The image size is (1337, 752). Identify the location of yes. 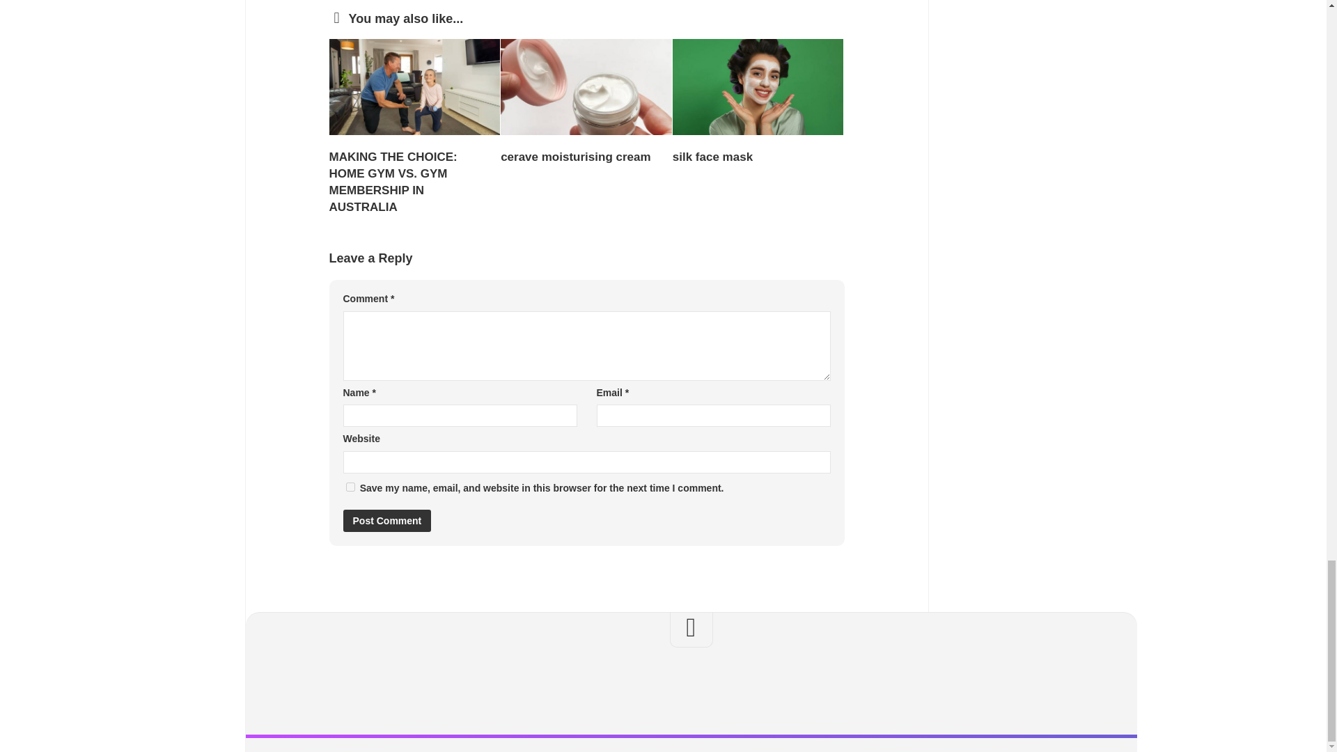
(350, 487).